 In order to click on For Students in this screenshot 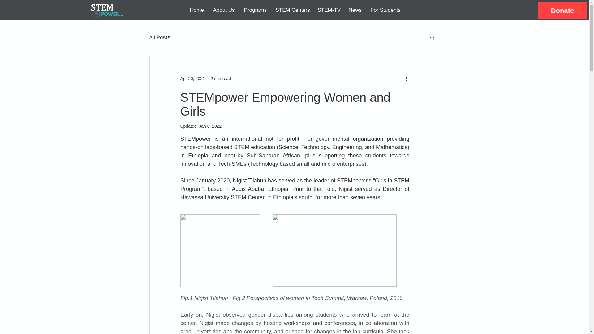, I will do `click(385, 10)`.